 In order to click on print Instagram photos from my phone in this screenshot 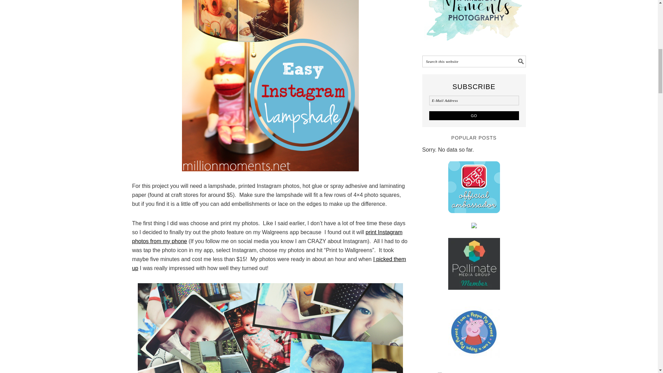, I will do `click(267, 237)`.